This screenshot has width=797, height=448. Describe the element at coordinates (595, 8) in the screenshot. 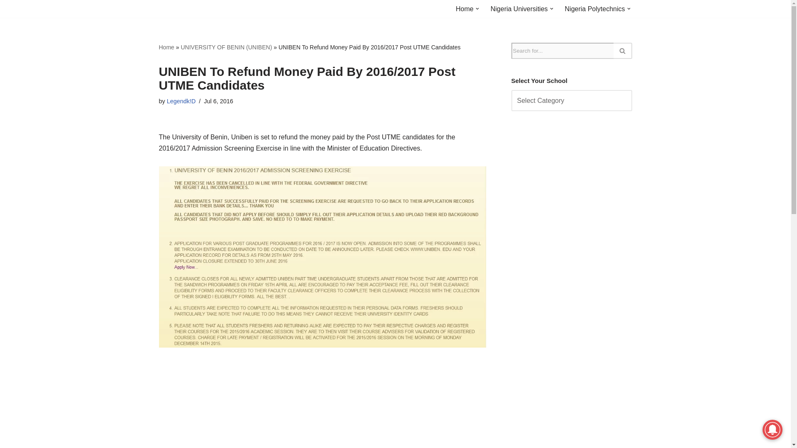

I see `Nigeria Polytechnics` at that location.